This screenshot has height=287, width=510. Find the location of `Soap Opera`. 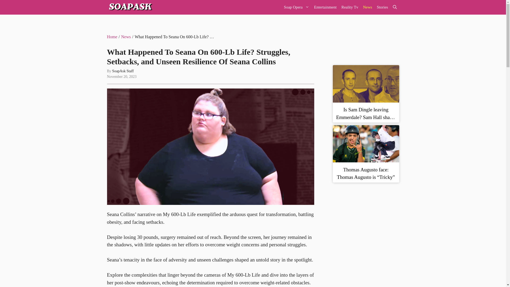

Soap Opera is located at coordinates (296, 7).